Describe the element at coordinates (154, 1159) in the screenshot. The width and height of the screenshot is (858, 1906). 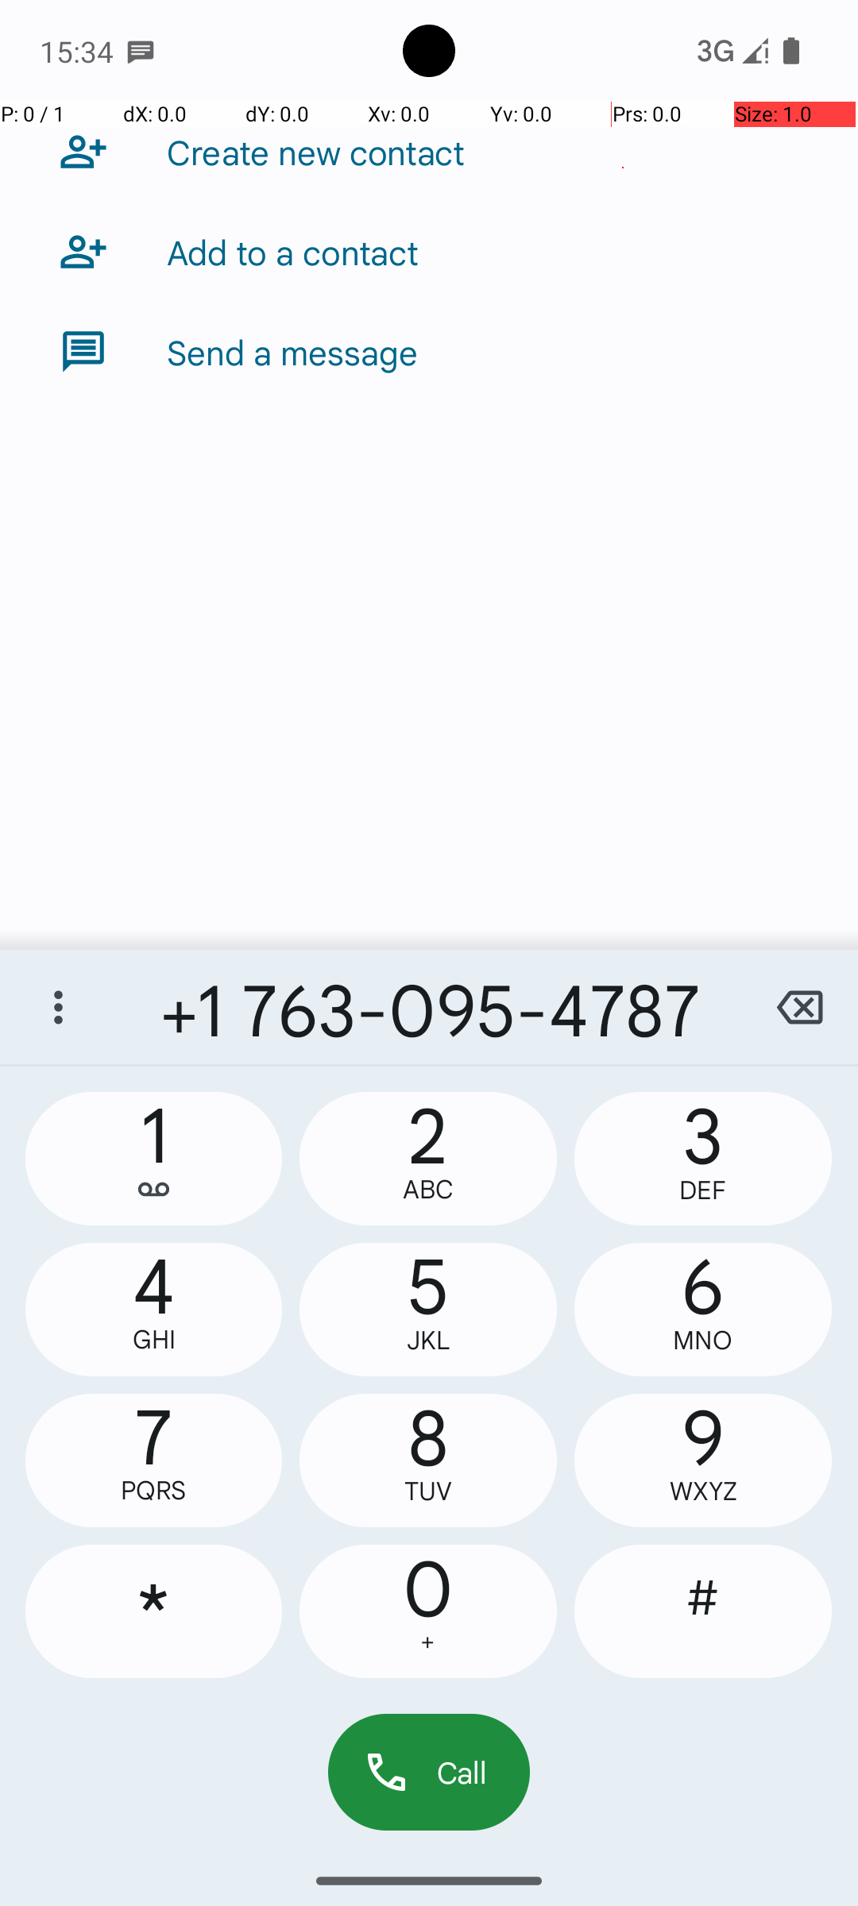
I see `1,` at that location.